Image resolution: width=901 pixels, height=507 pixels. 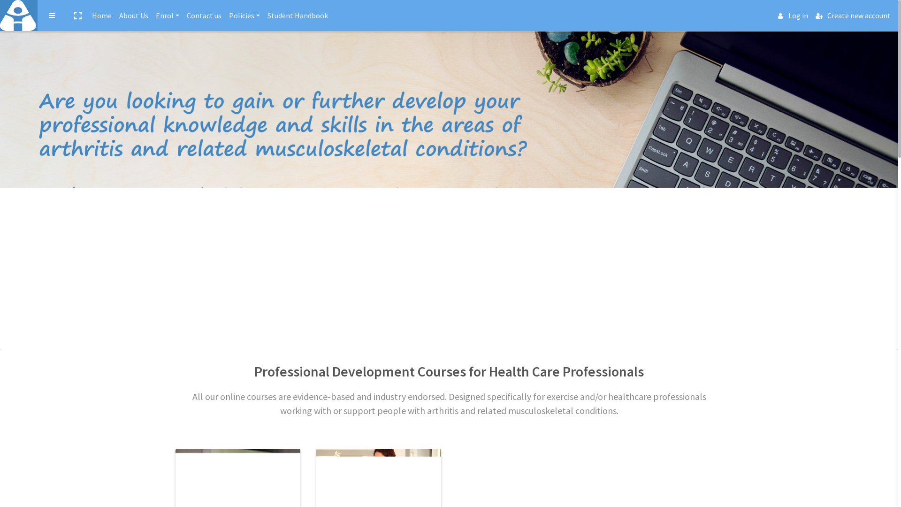 I want to click on Contact us, so click(x=204, y=16).